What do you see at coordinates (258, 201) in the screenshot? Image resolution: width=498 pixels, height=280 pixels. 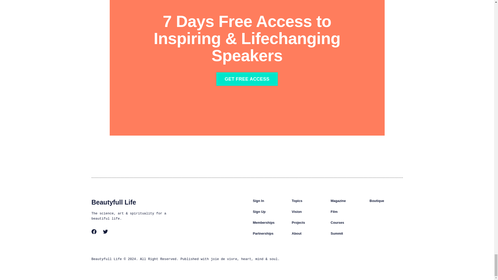 I see `Sign In` at bounding box center [258, 201].